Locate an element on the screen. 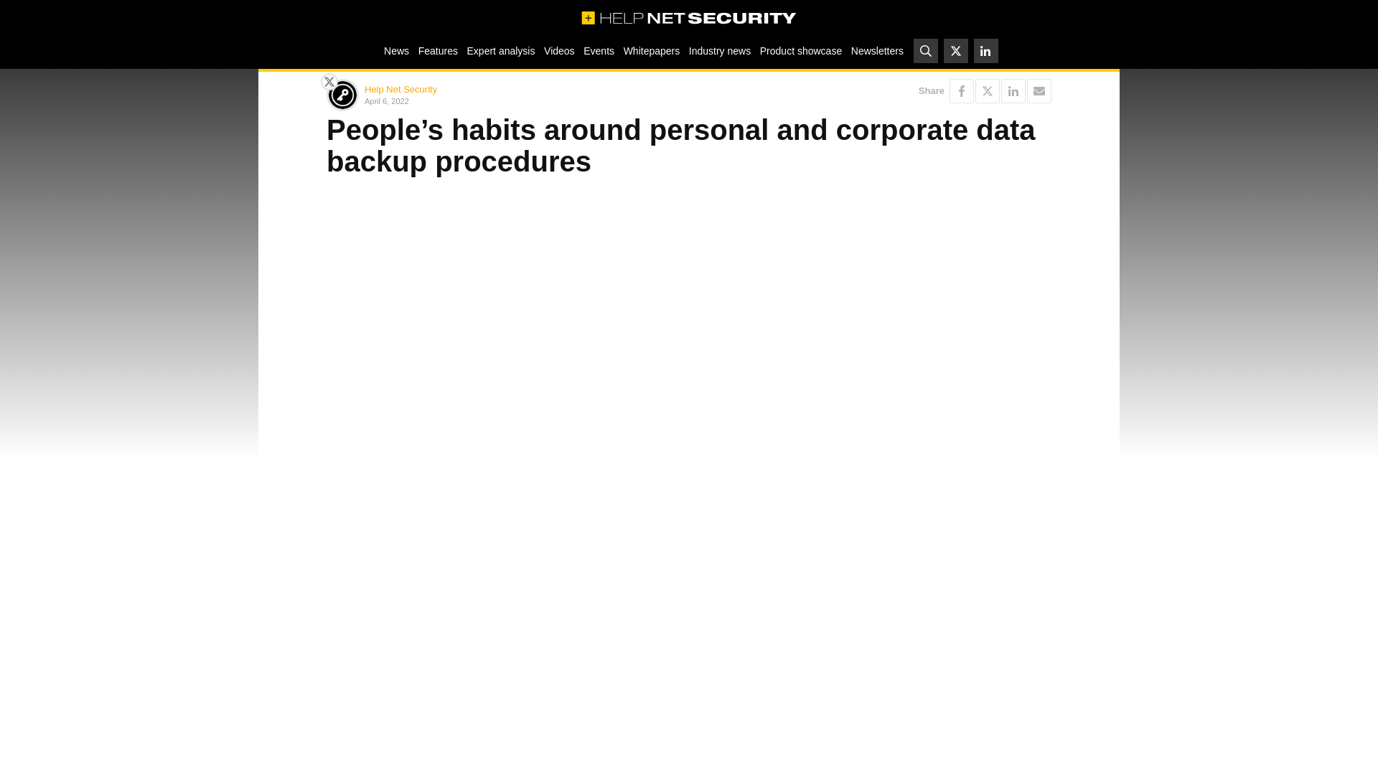  April 6, 2022 is located at coordinates (524, 100).